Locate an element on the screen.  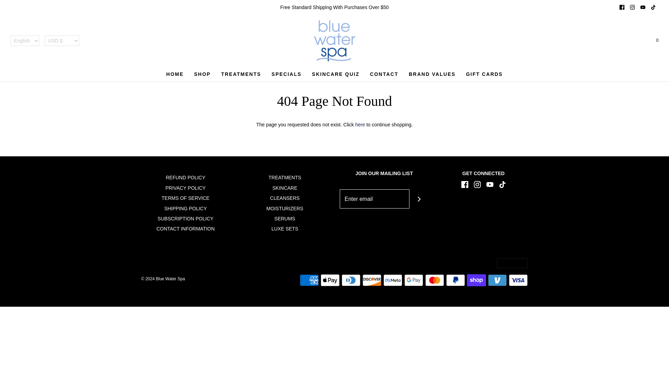
Facebook icon is located at coordinates (622, 7).